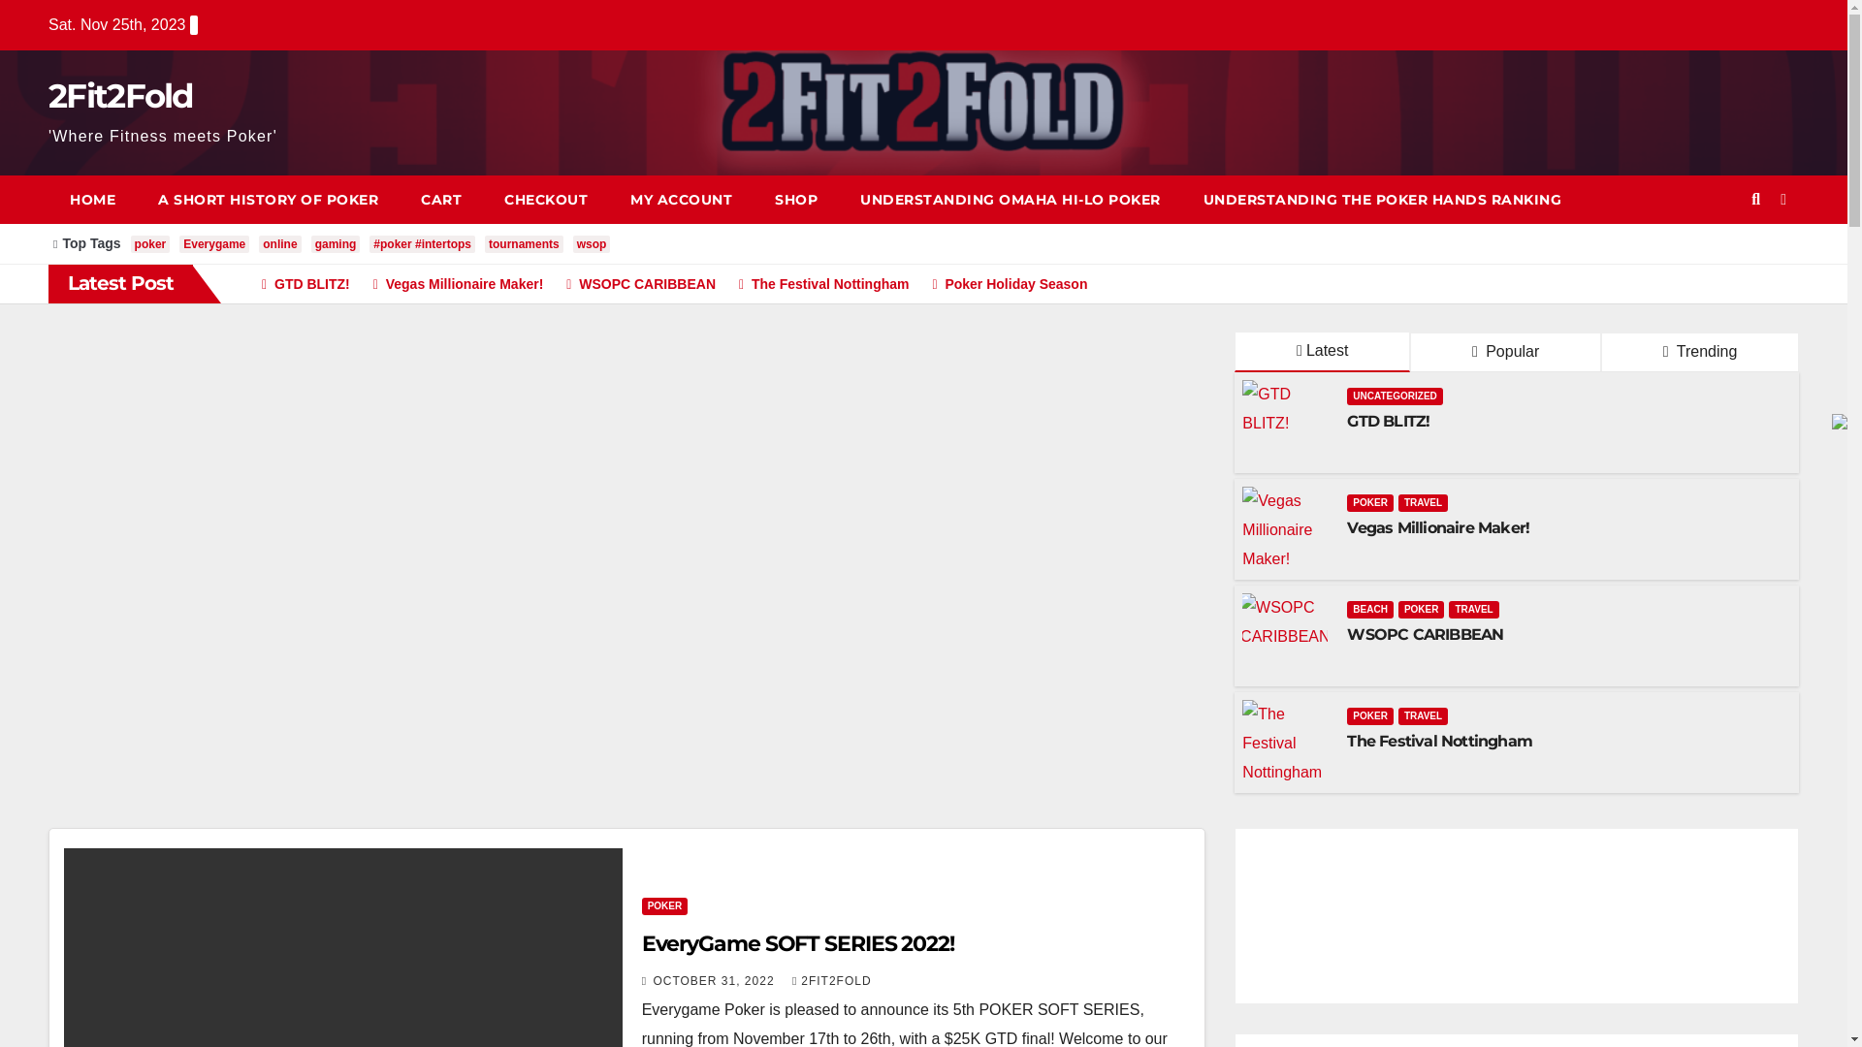 The height and width of the screenshot is (1047, 1862). Describe the element at coordinates (1370, 610) in the screenshot. I see `BEACH` at that location.